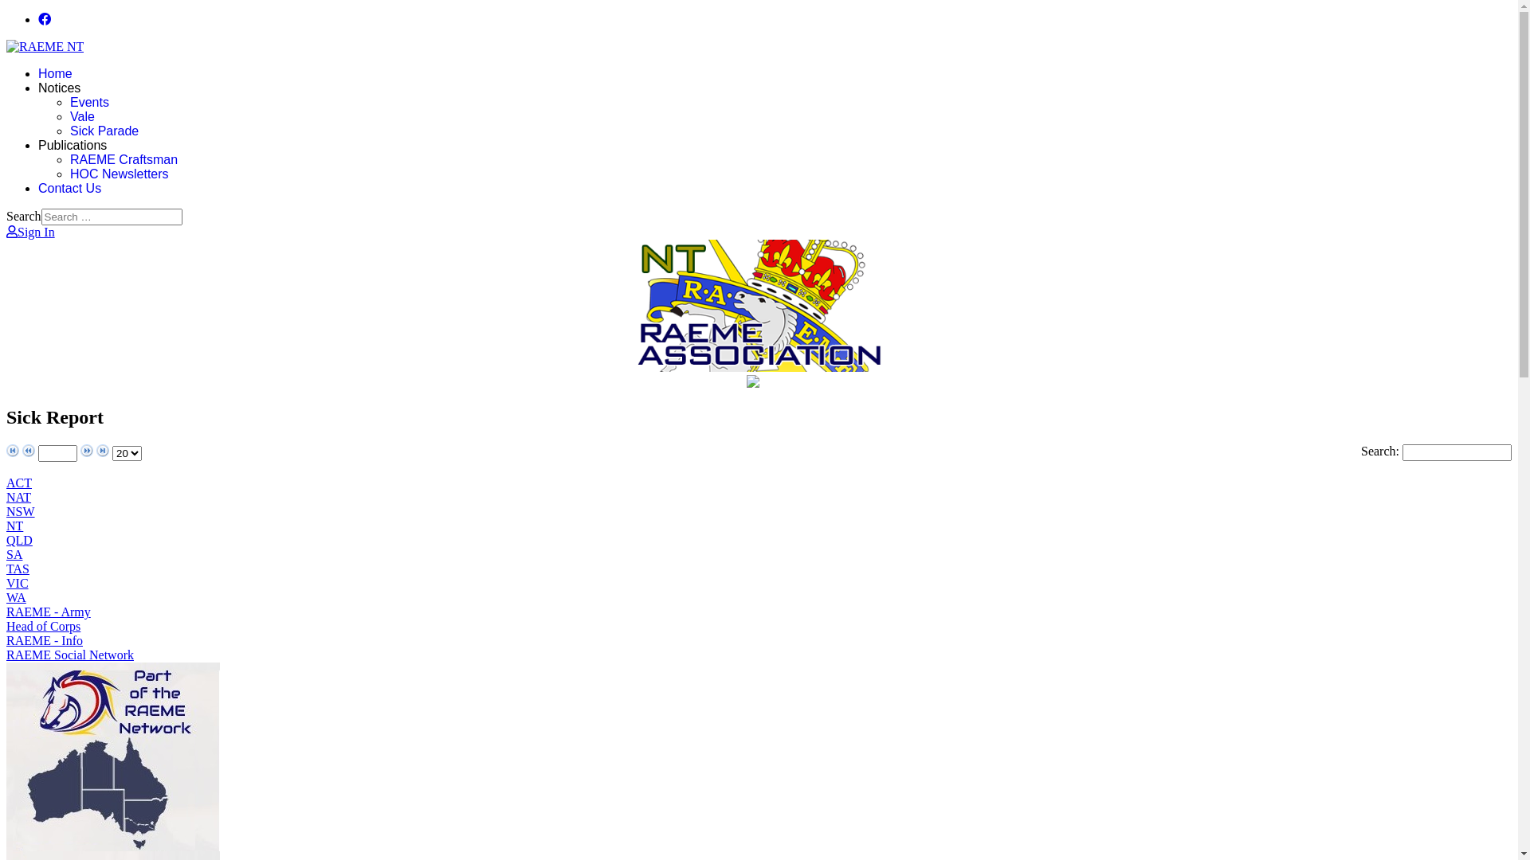 The width and height of the screenshot is (1530, 860). Describe the element at coordinates (19, 483) in the screenshot. I see `ACT` at that location.